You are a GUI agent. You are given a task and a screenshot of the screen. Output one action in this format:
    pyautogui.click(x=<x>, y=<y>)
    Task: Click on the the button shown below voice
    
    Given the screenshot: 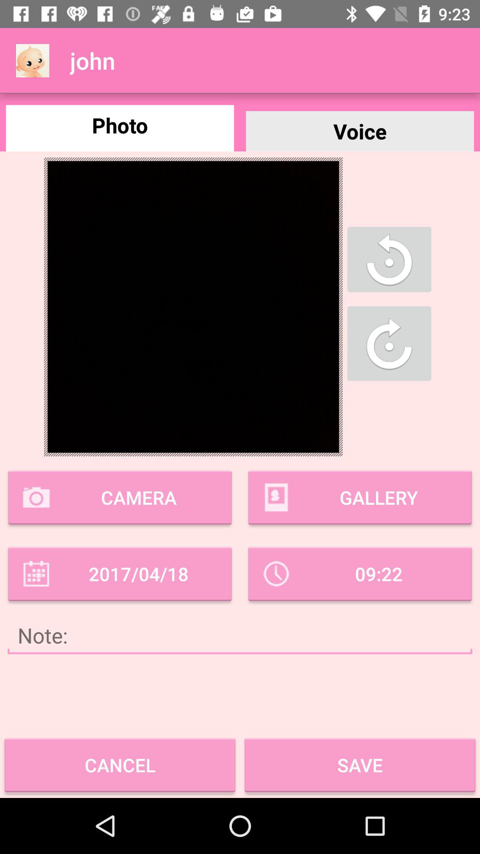 What is the action you would take?
    pyautogui.click(x=389, y=259)
    